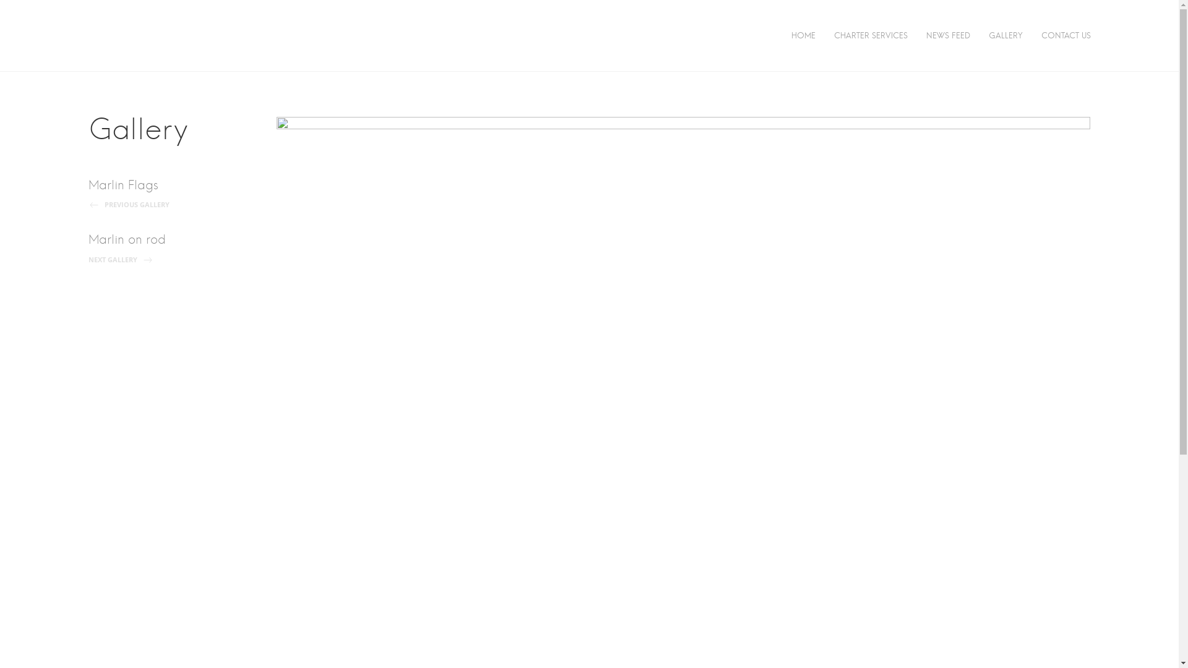 This screenshot has height=668, width=1188. I want to click on CHARTER SERVICES, so click(871, 36).